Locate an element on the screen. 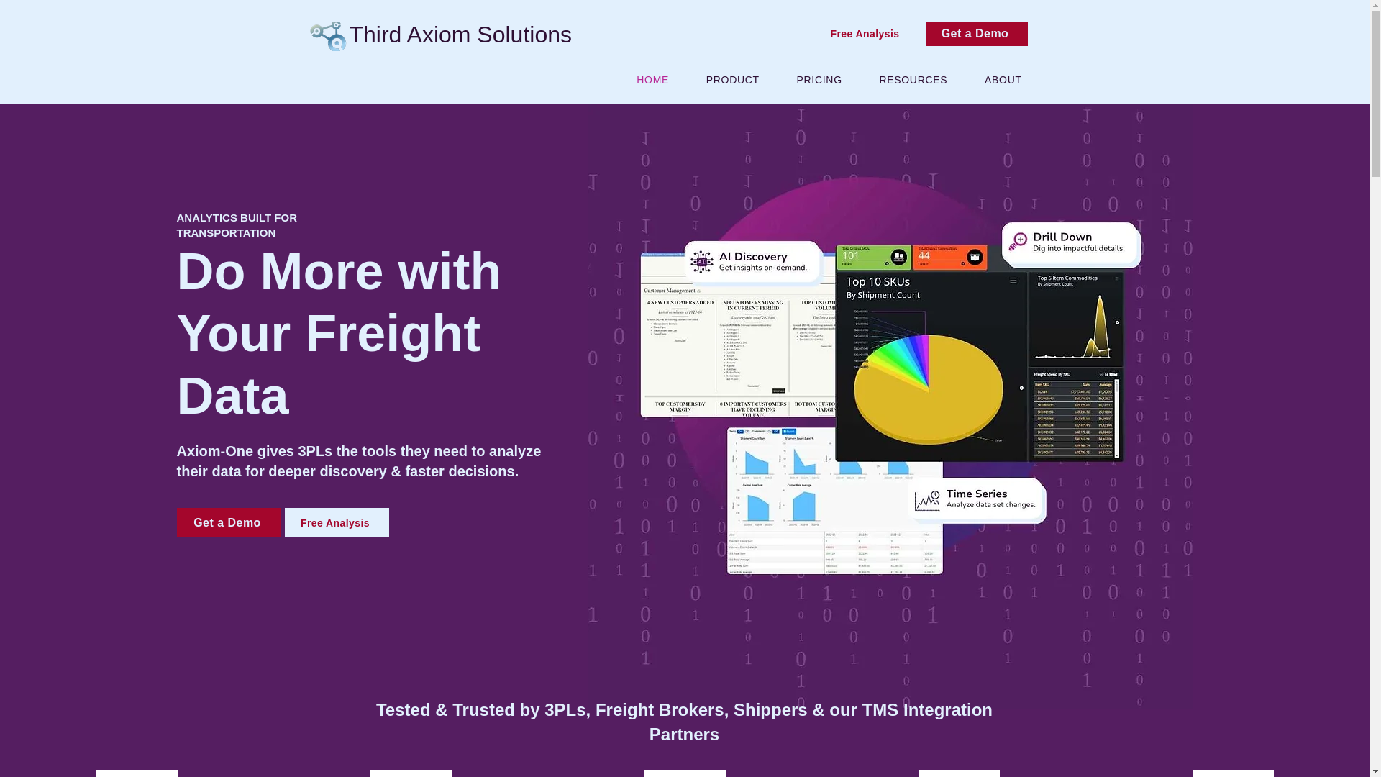  Third Axiom Solutions is located at coordinates (460, 35).